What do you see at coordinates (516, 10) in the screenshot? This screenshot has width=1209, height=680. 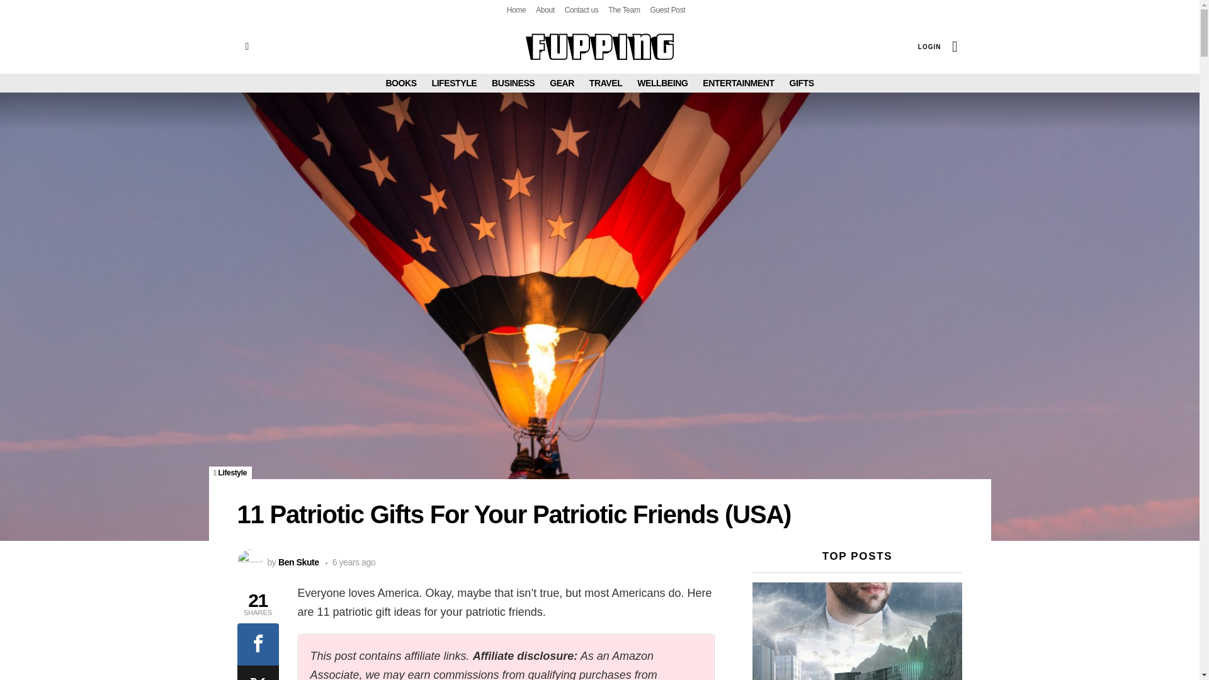 I see `Home` at bounding box center [516, 10].